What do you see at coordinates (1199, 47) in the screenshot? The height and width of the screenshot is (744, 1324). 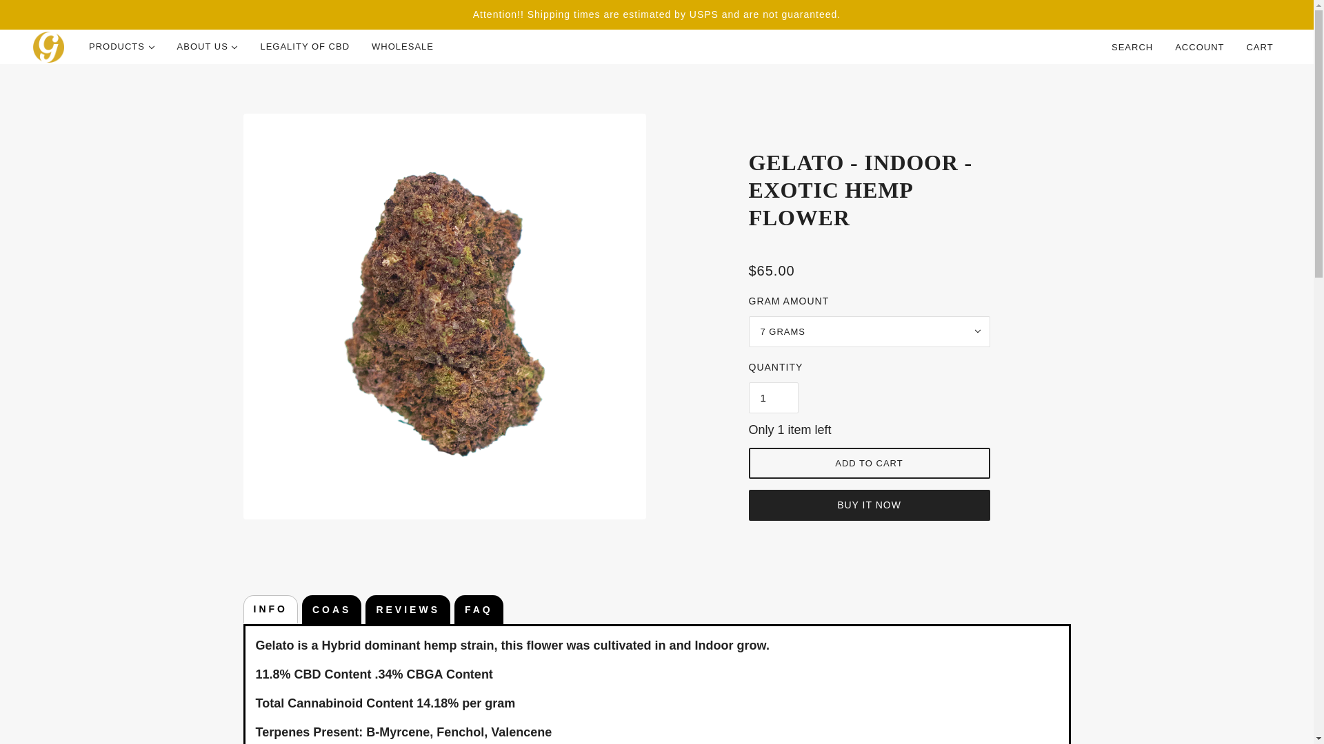 I see `ACCOUNT` at bounding box center [1199, 47].